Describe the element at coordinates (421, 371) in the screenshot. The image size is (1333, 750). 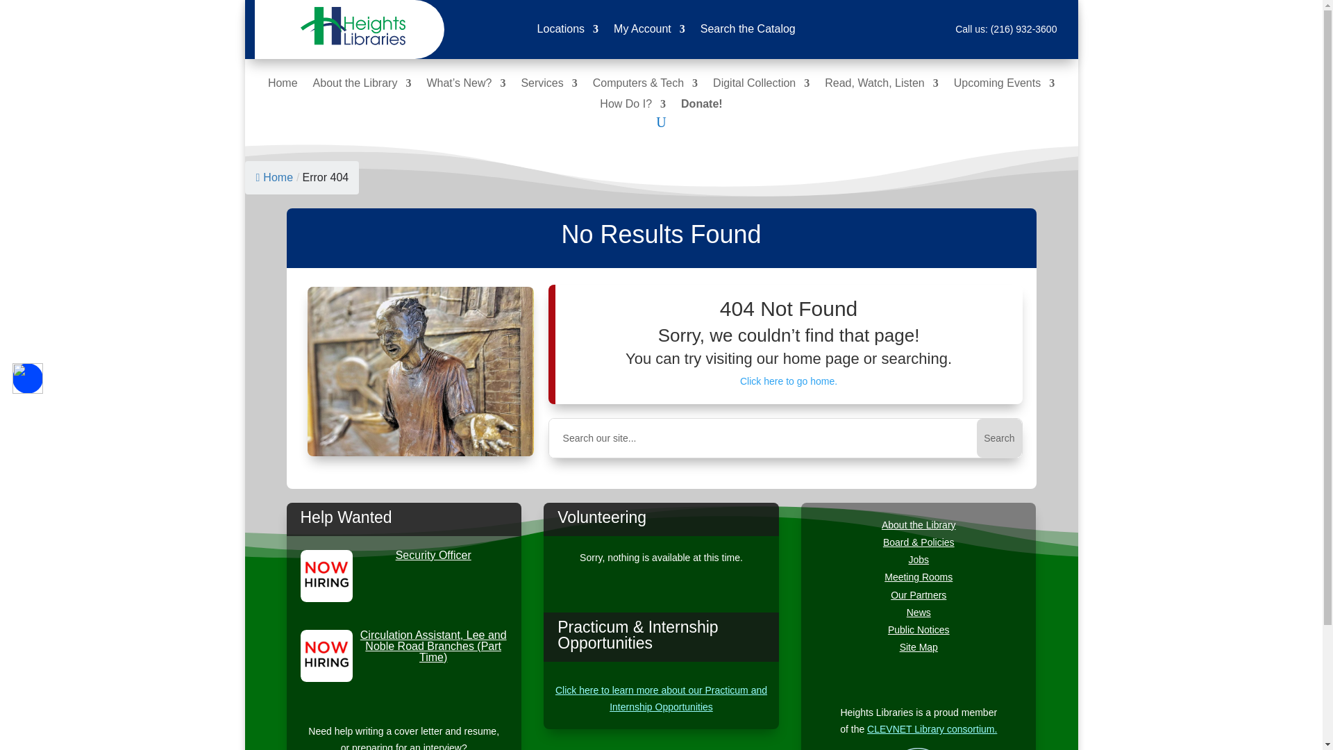
I see `harvey-shrug` at that location.